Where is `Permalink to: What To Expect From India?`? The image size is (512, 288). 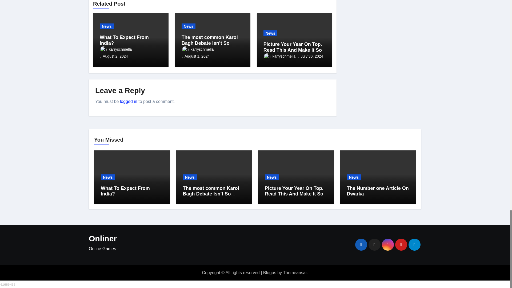
Permalink to: What To Expect From India? is located at coordinates (125, 191).